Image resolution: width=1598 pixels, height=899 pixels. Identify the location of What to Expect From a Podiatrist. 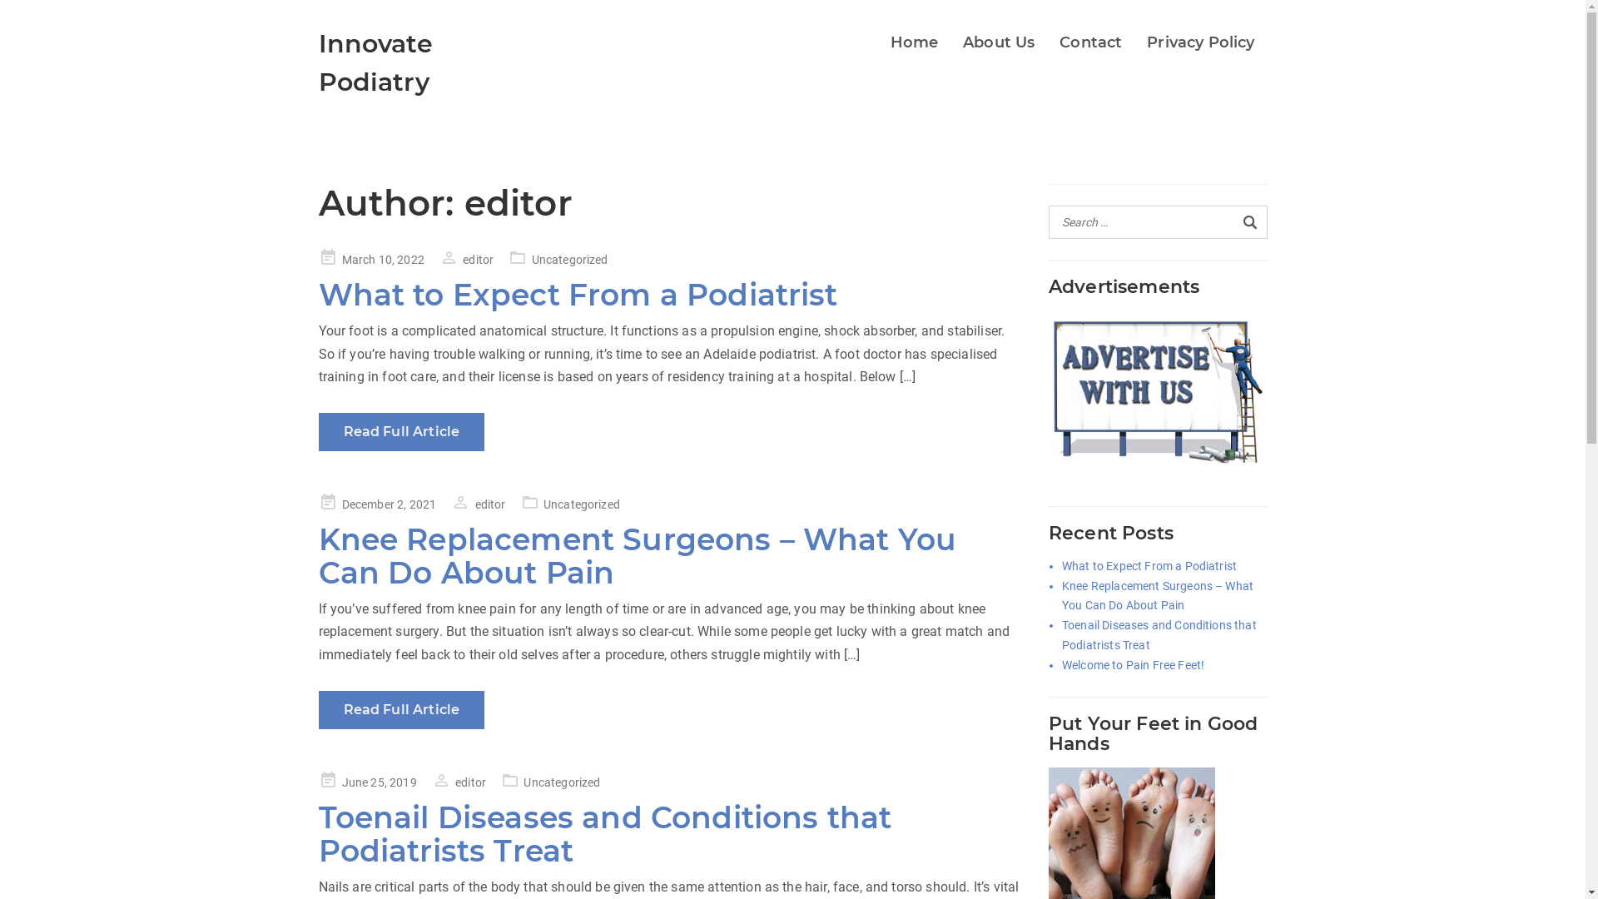
(578, 295).